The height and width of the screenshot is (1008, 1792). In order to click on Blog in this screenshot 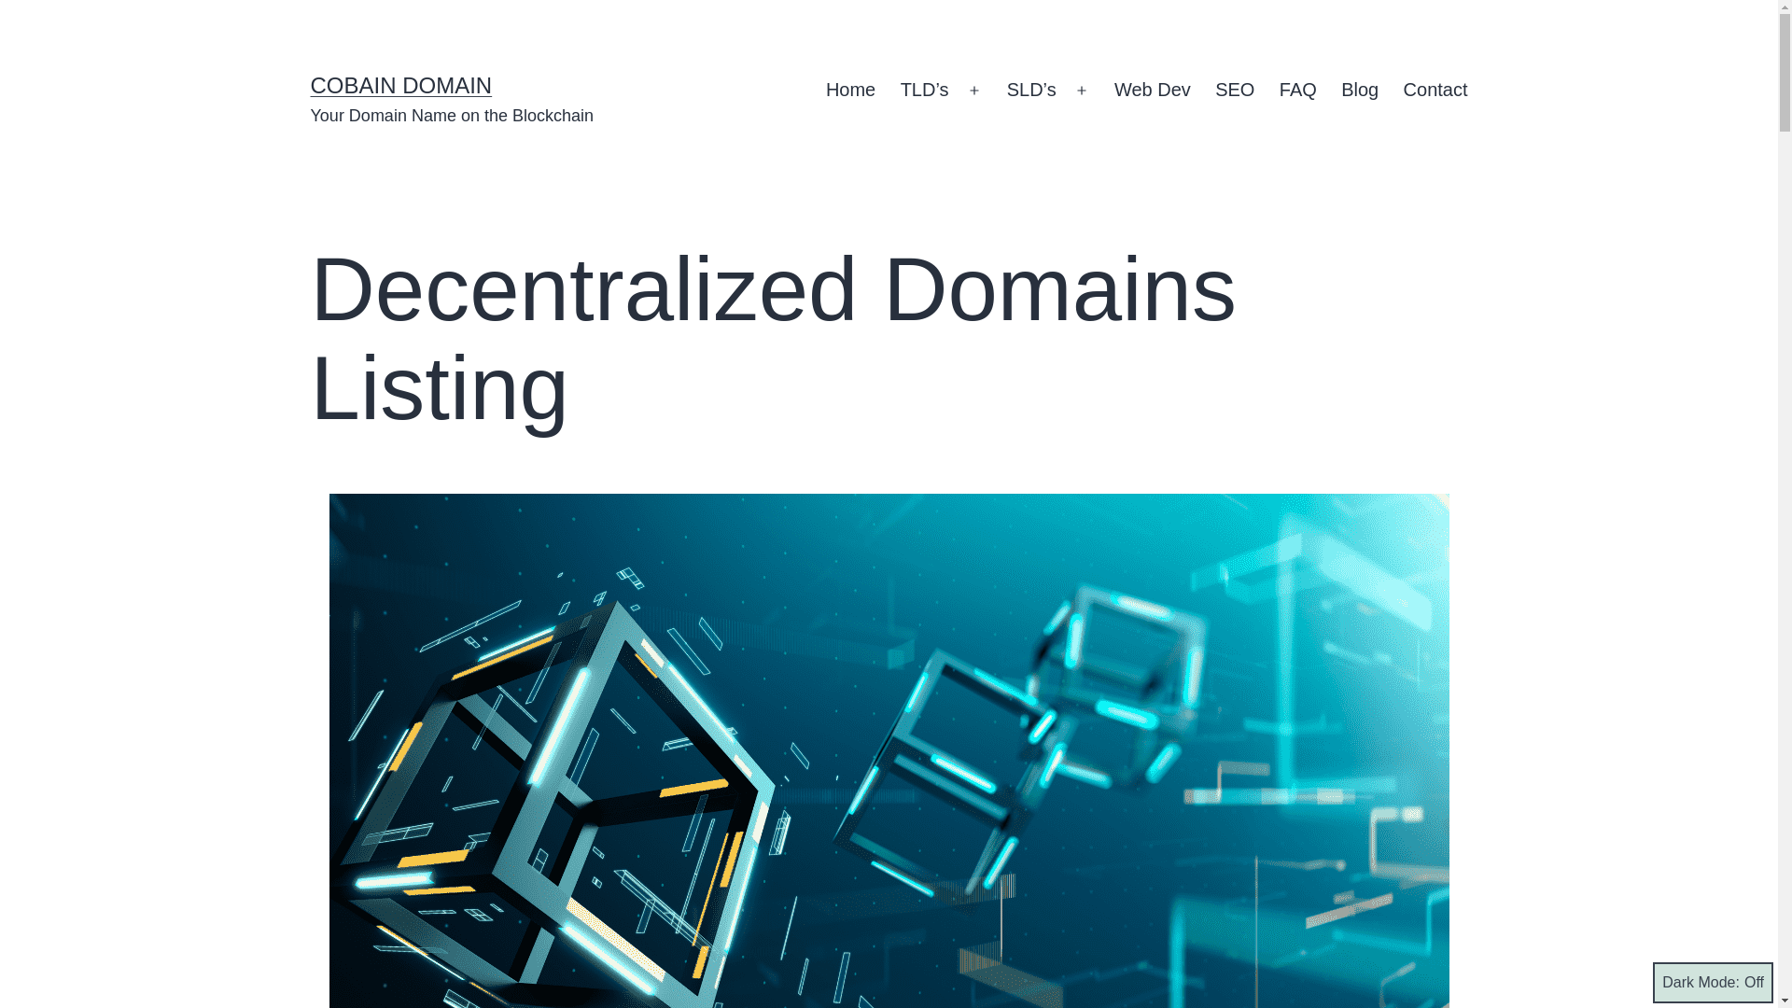, I will do `click(1359, 91)`.